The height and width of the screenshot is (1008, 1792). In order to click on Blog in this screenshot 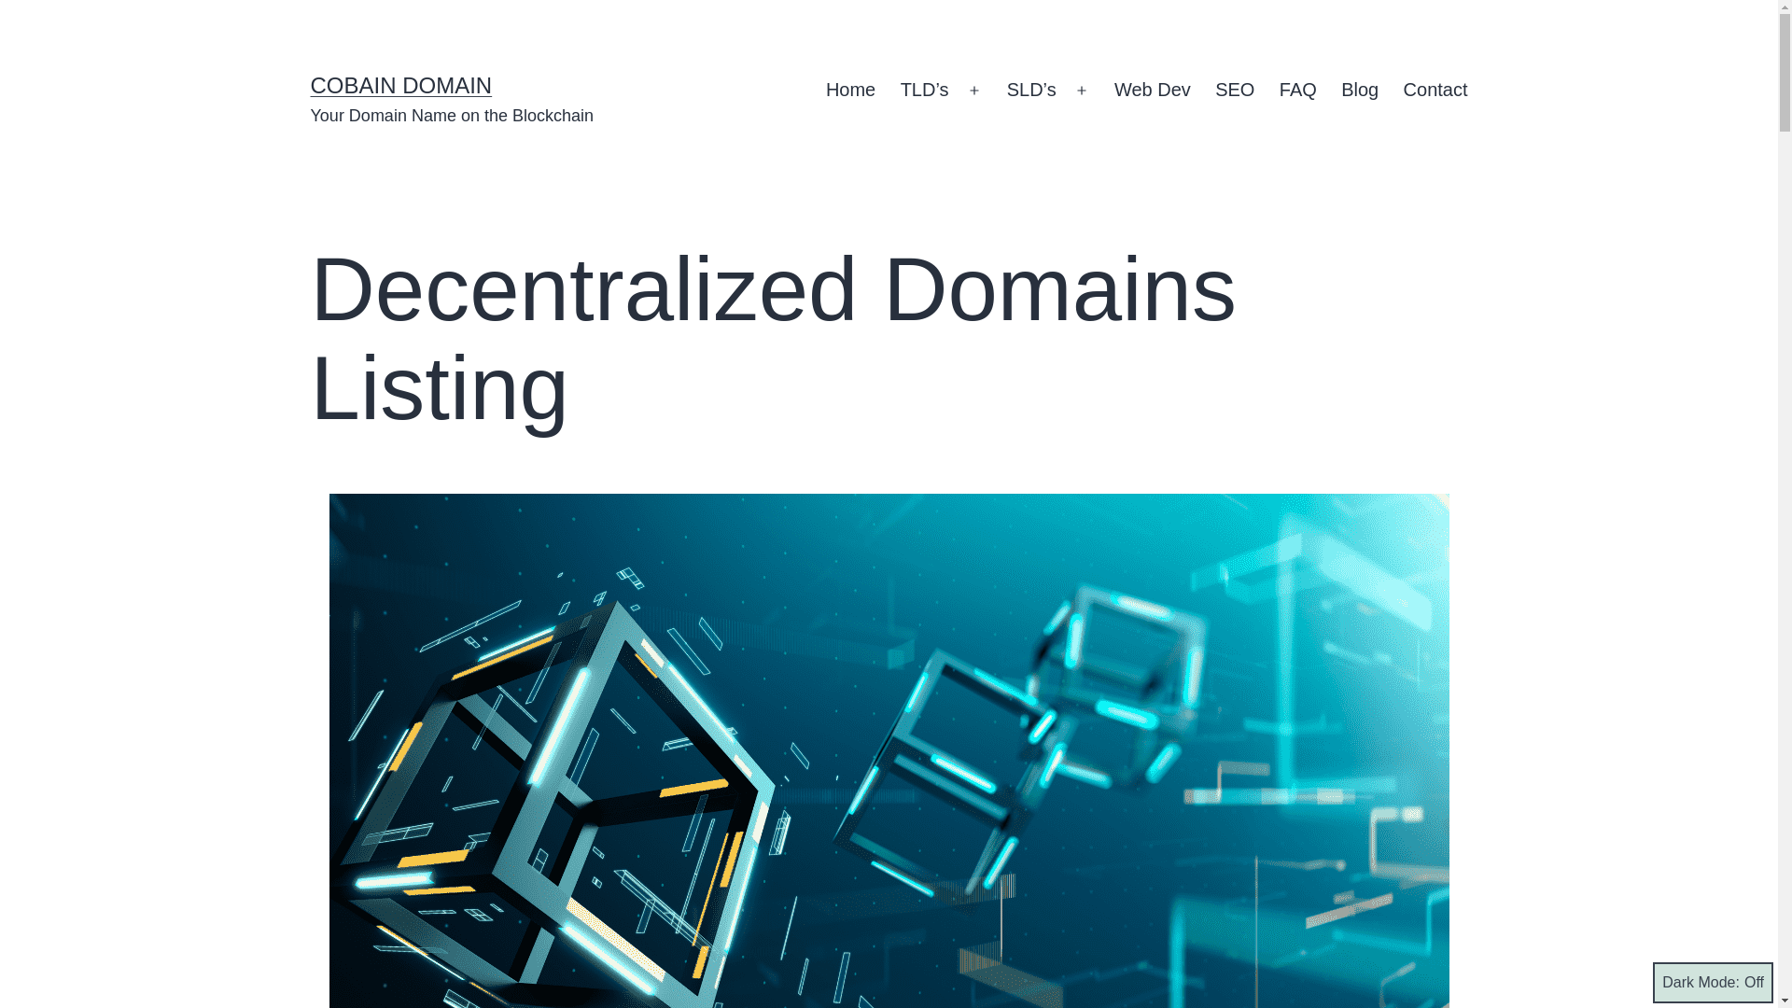, I will do `click(1359, 91)`.